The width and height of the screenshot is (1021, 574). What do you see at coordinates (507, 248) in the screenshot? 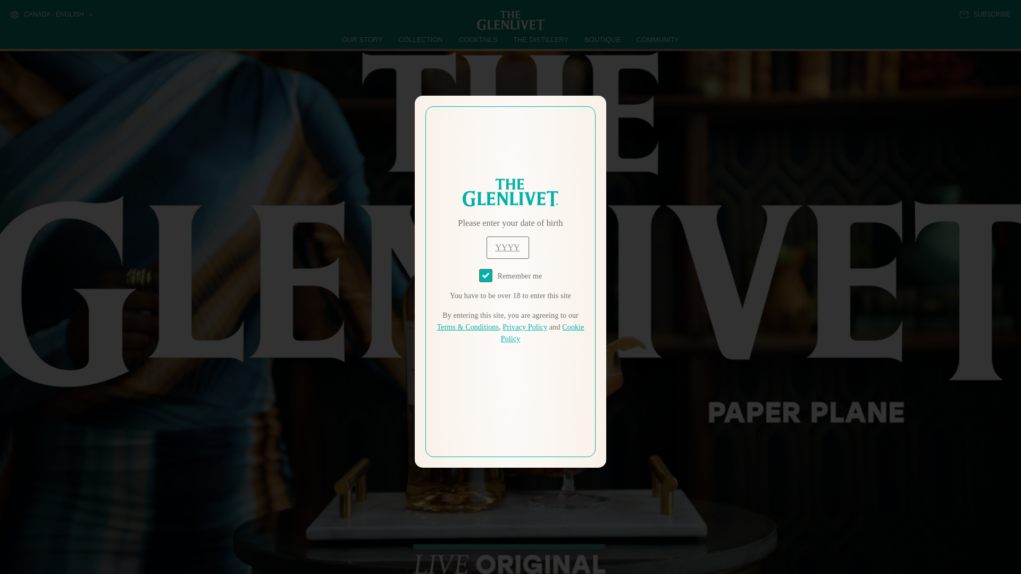
I see `year` at bounding box center [507, 248].